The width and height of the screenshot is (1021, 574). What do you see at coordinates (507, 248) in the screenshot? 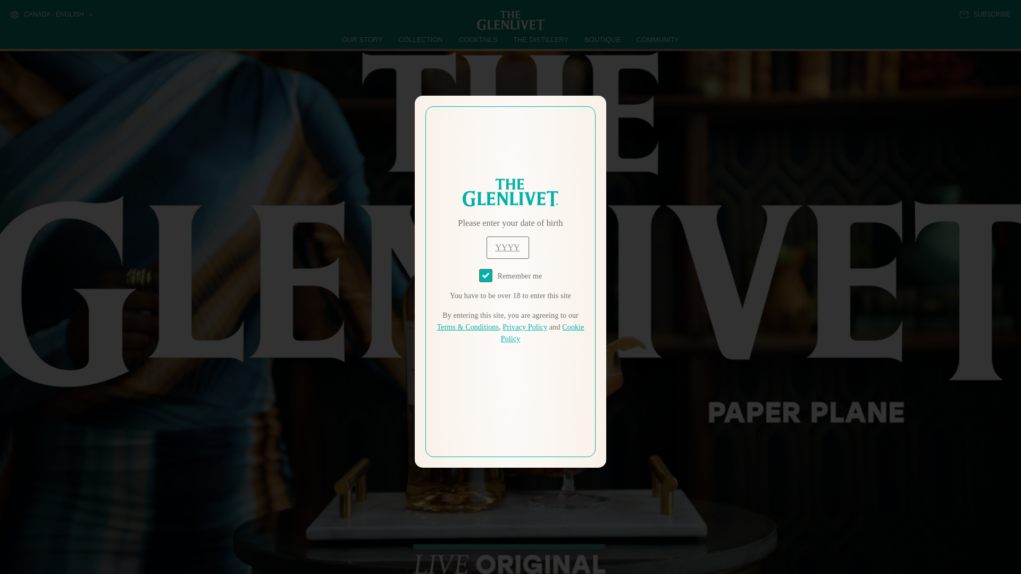
I see `year` at bounding box center [507, 248].